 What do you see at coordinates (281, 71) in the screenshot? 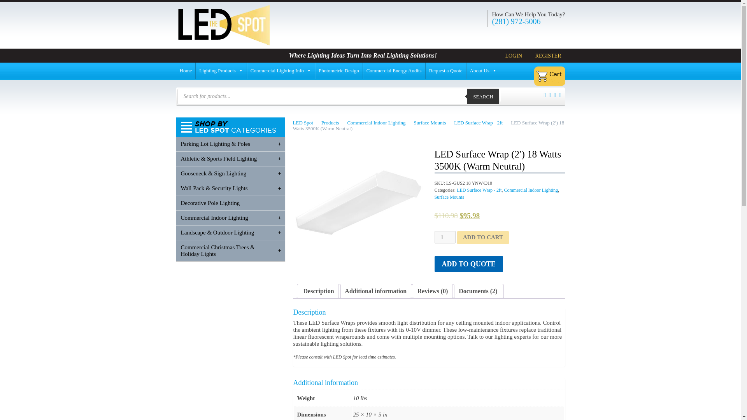
I see `Commercial Lighting Info` at bounding box center [281, 71].